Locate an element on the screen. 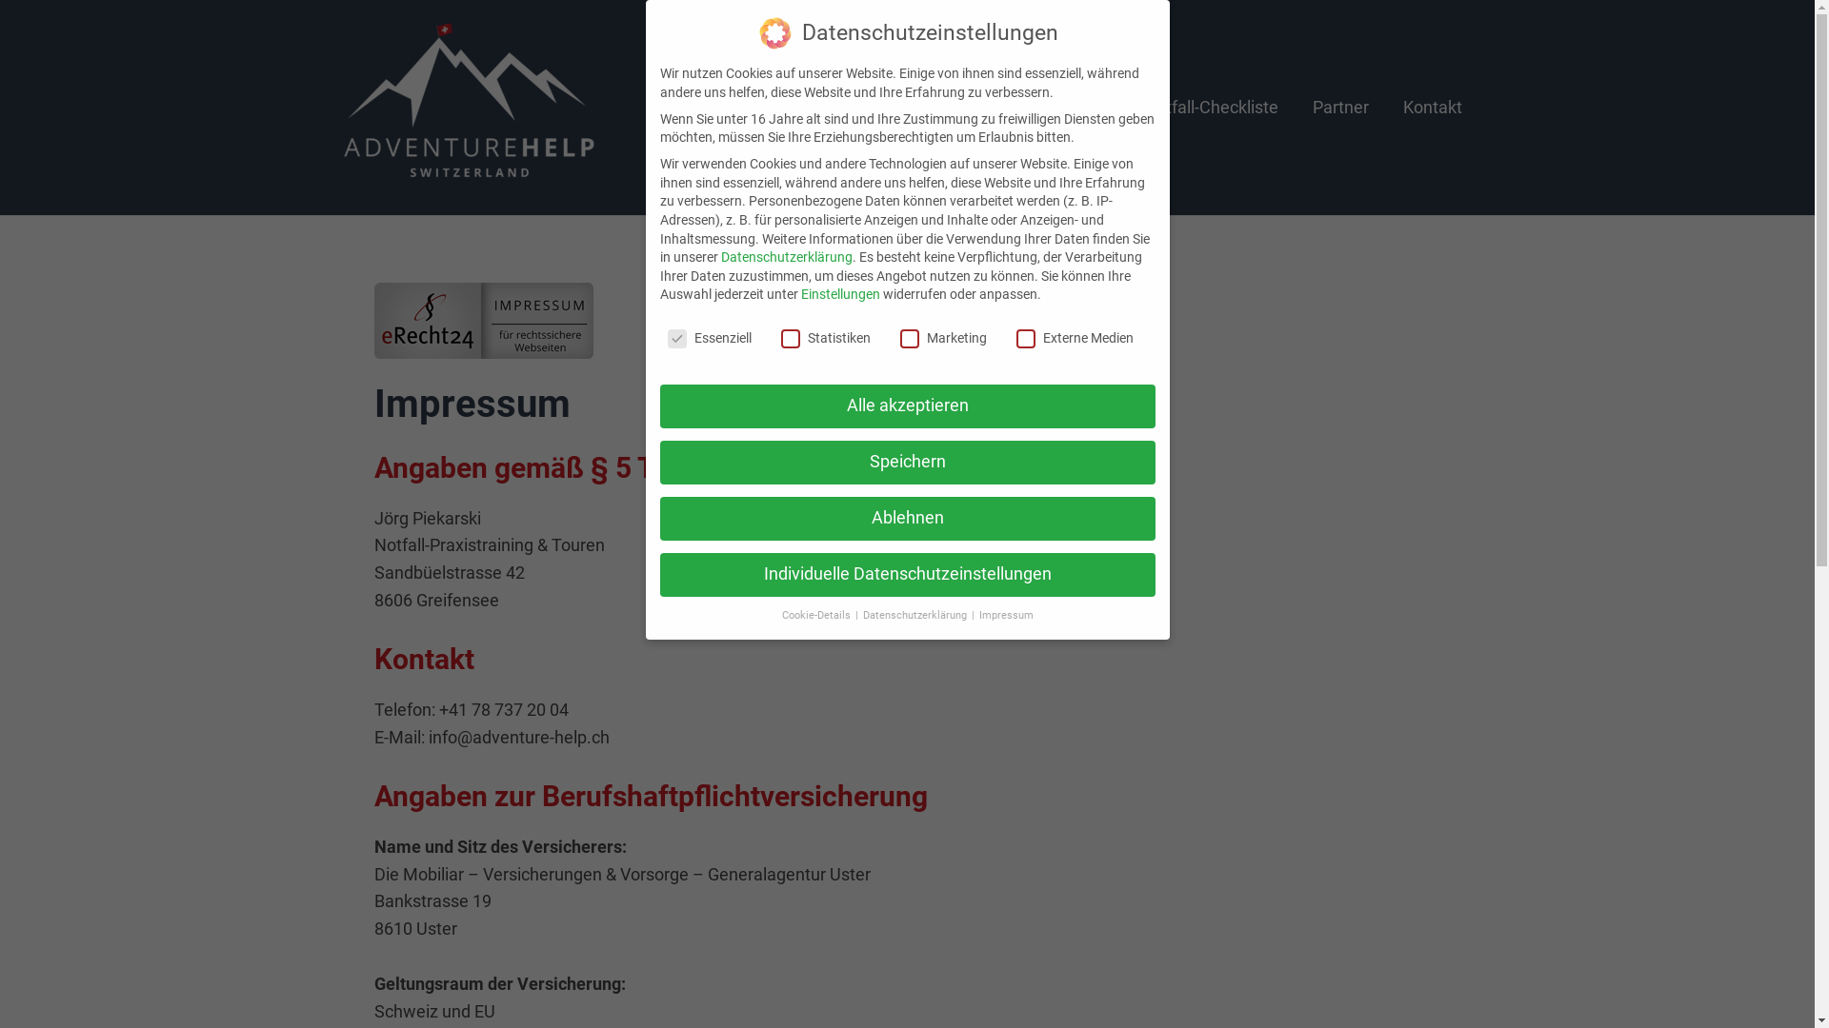  Individuelle Datenschutzeinstellungen is located at coordinates (907, 575).